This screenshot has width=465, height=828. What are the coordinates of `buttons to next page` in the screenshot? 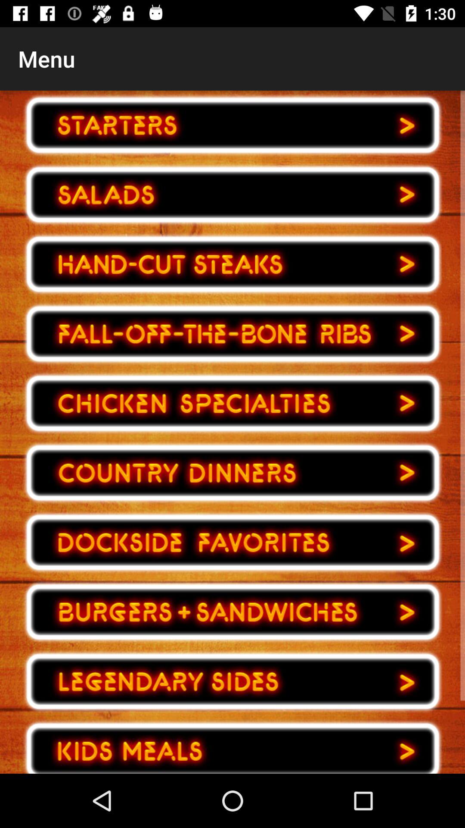 It's located at (232, 334).